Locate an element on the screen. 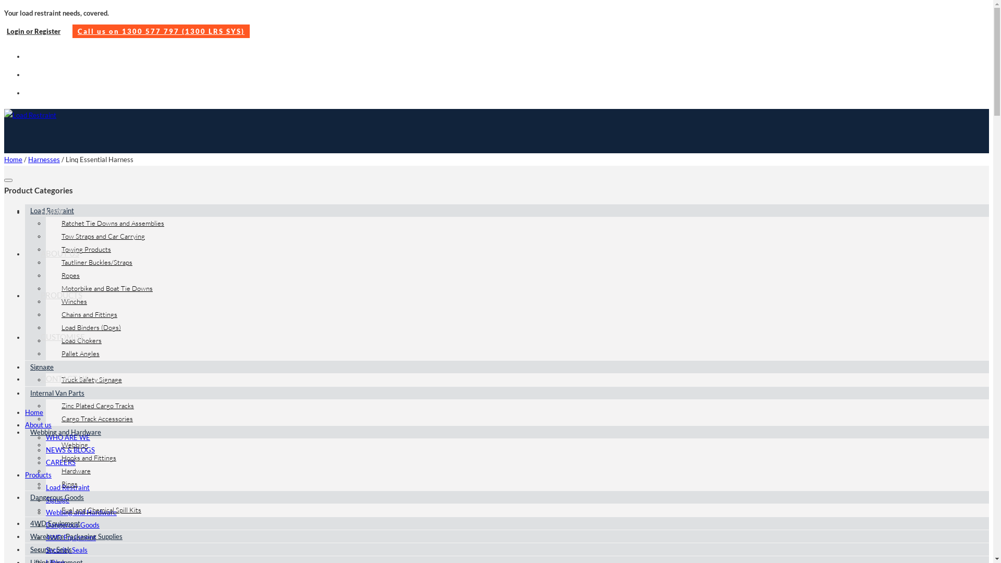 Image resolution: width=1001 pixels, height=563 pixels. Winches is located at coordinates (72, 301).